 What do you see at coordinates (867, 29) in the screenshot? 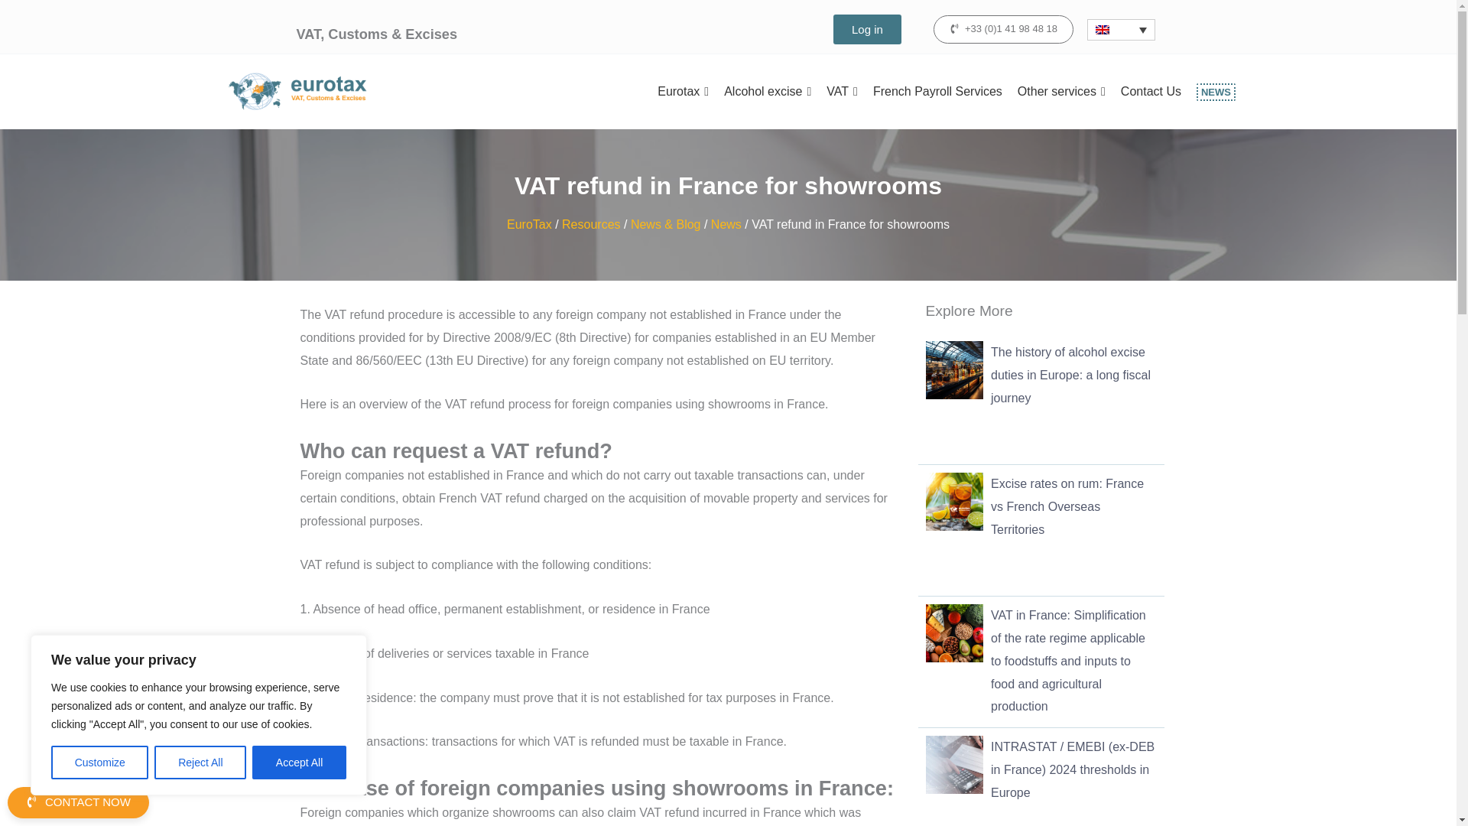
I see `Log in` at bounding box center [867, 29].